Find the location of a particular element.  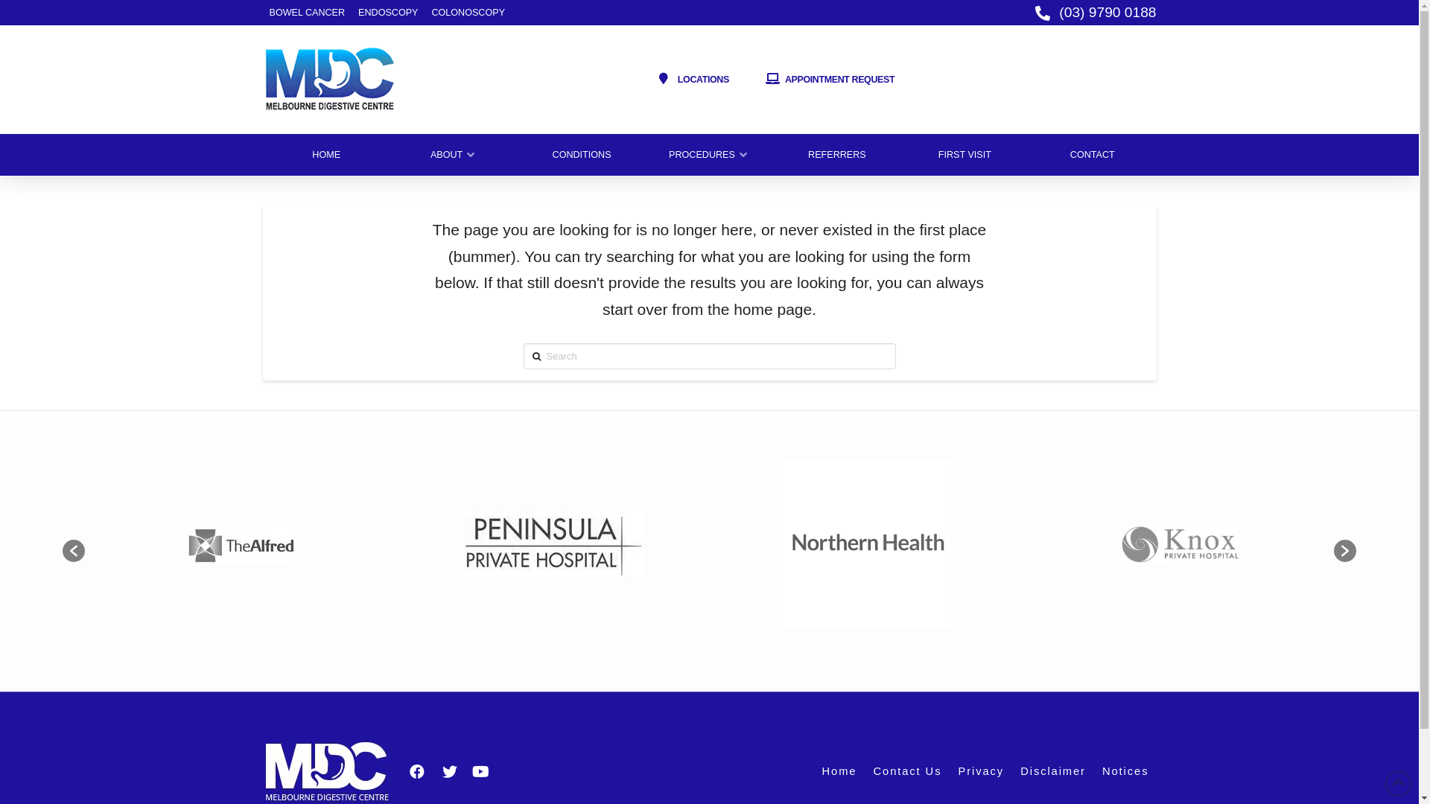

Contact Us is located at coordinates (907, 771).